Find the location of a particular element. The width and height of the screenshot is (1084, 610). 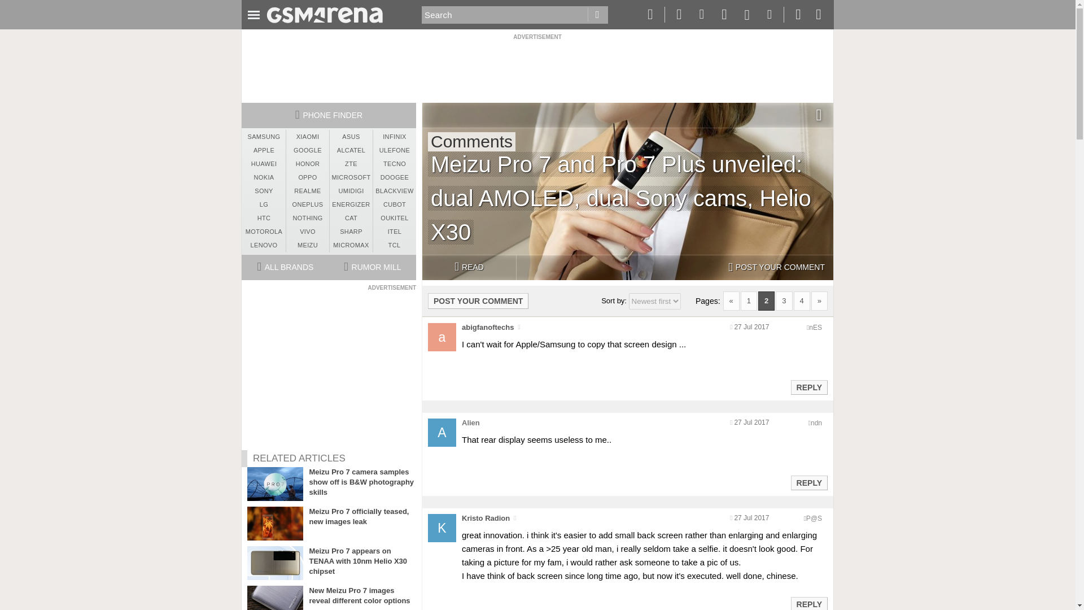

Reply to this post is located at coordinates (808, 482).